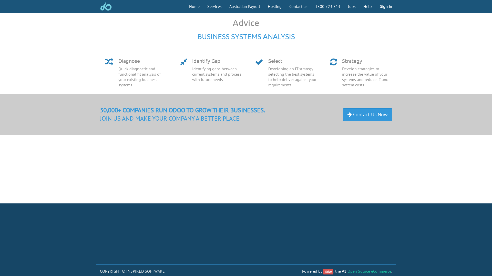 The width and height of the screenshot is (492, 276). What do you see at coordinates (275, 6) in the screenshot?
I see `Hosting` at bounding box center [275, 6].